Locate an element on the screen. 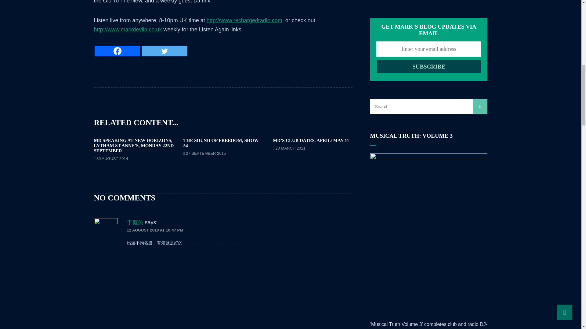  THE SOUND OF FREEDOM, SHOW 54 is located at coordinates (221, 143).